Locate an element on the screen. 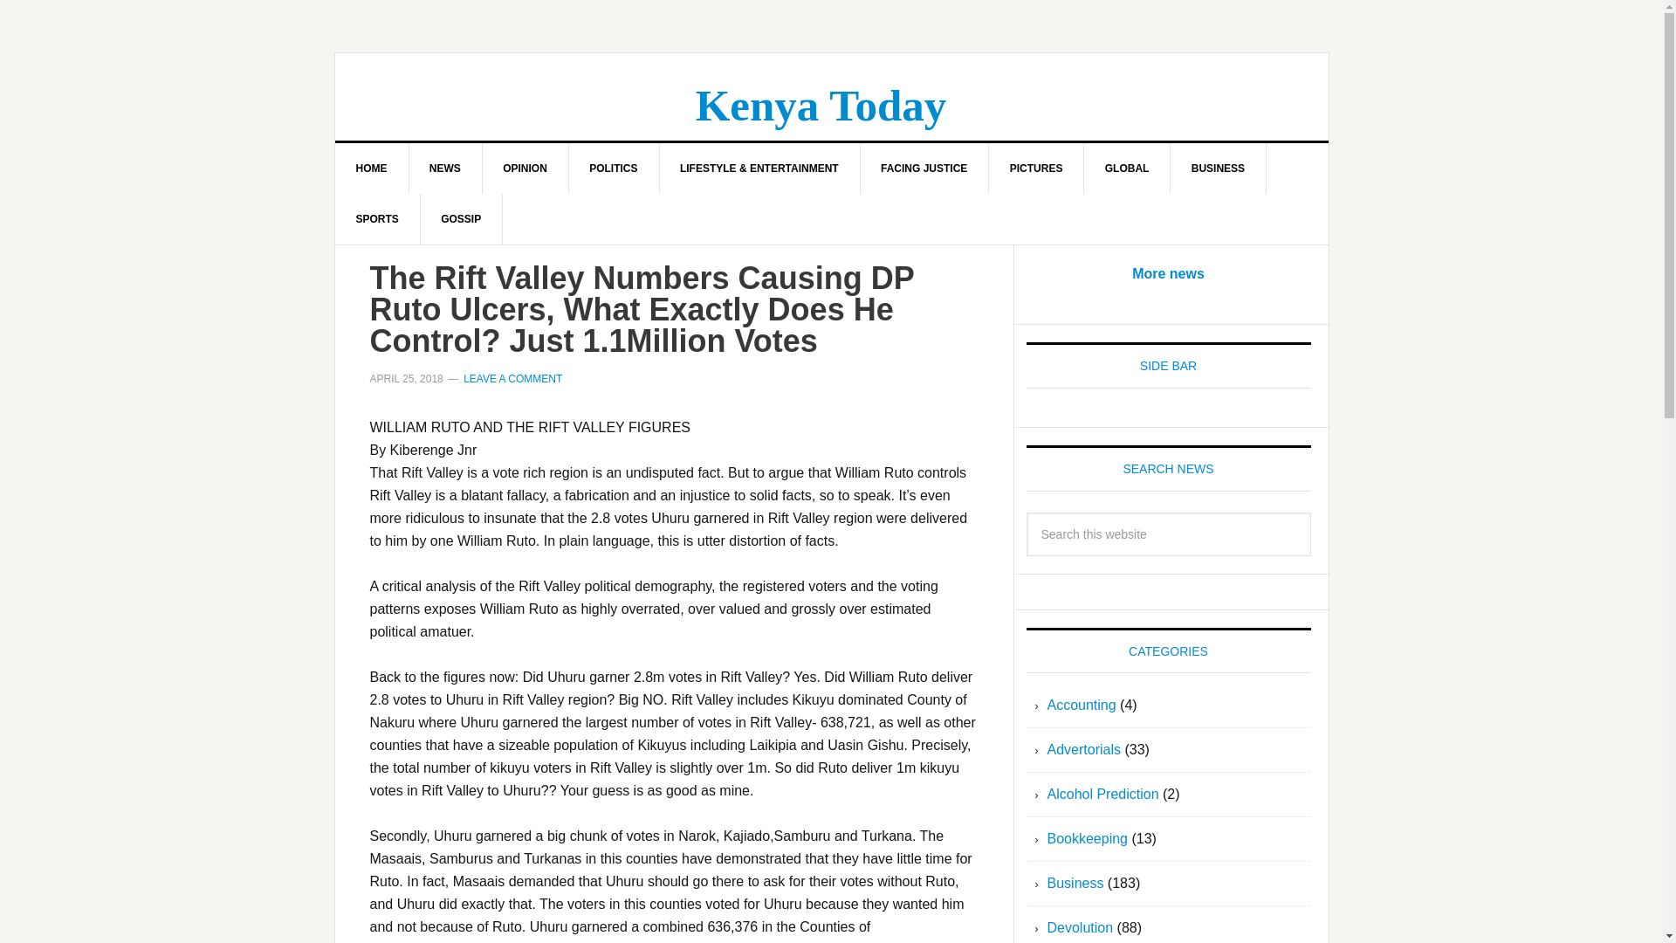  LEAVE A COMMENT is located at coordinates (512, 378).